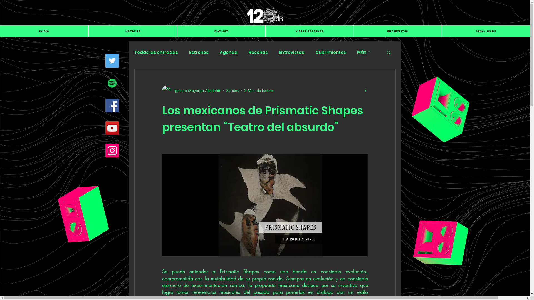 This screenshot has width=534, height=300. What do you see at coordinates (221, 31) in the screenshot?
I see `PLAYLIST` at bounding box center [221, 31].